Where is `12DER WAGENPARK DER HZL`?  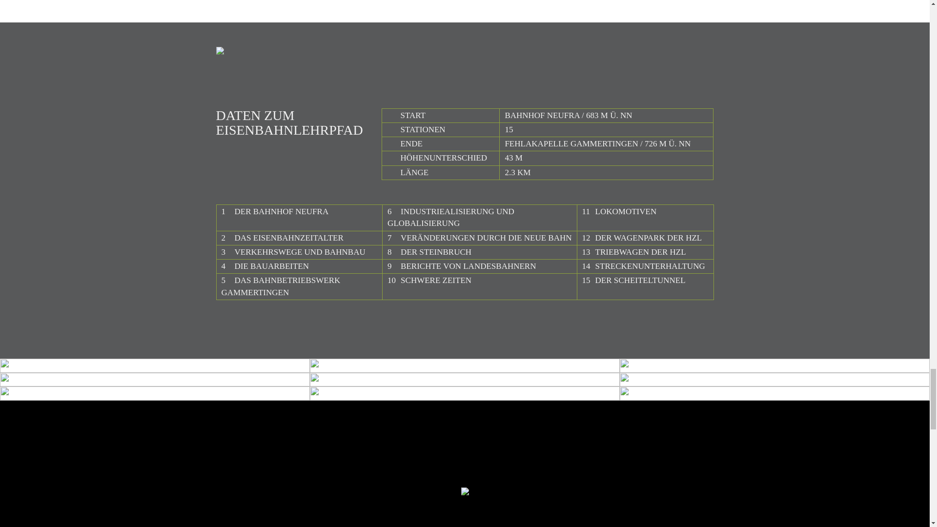 12DER WAGENPARK DER HZL is located at coordinates (642, 238).